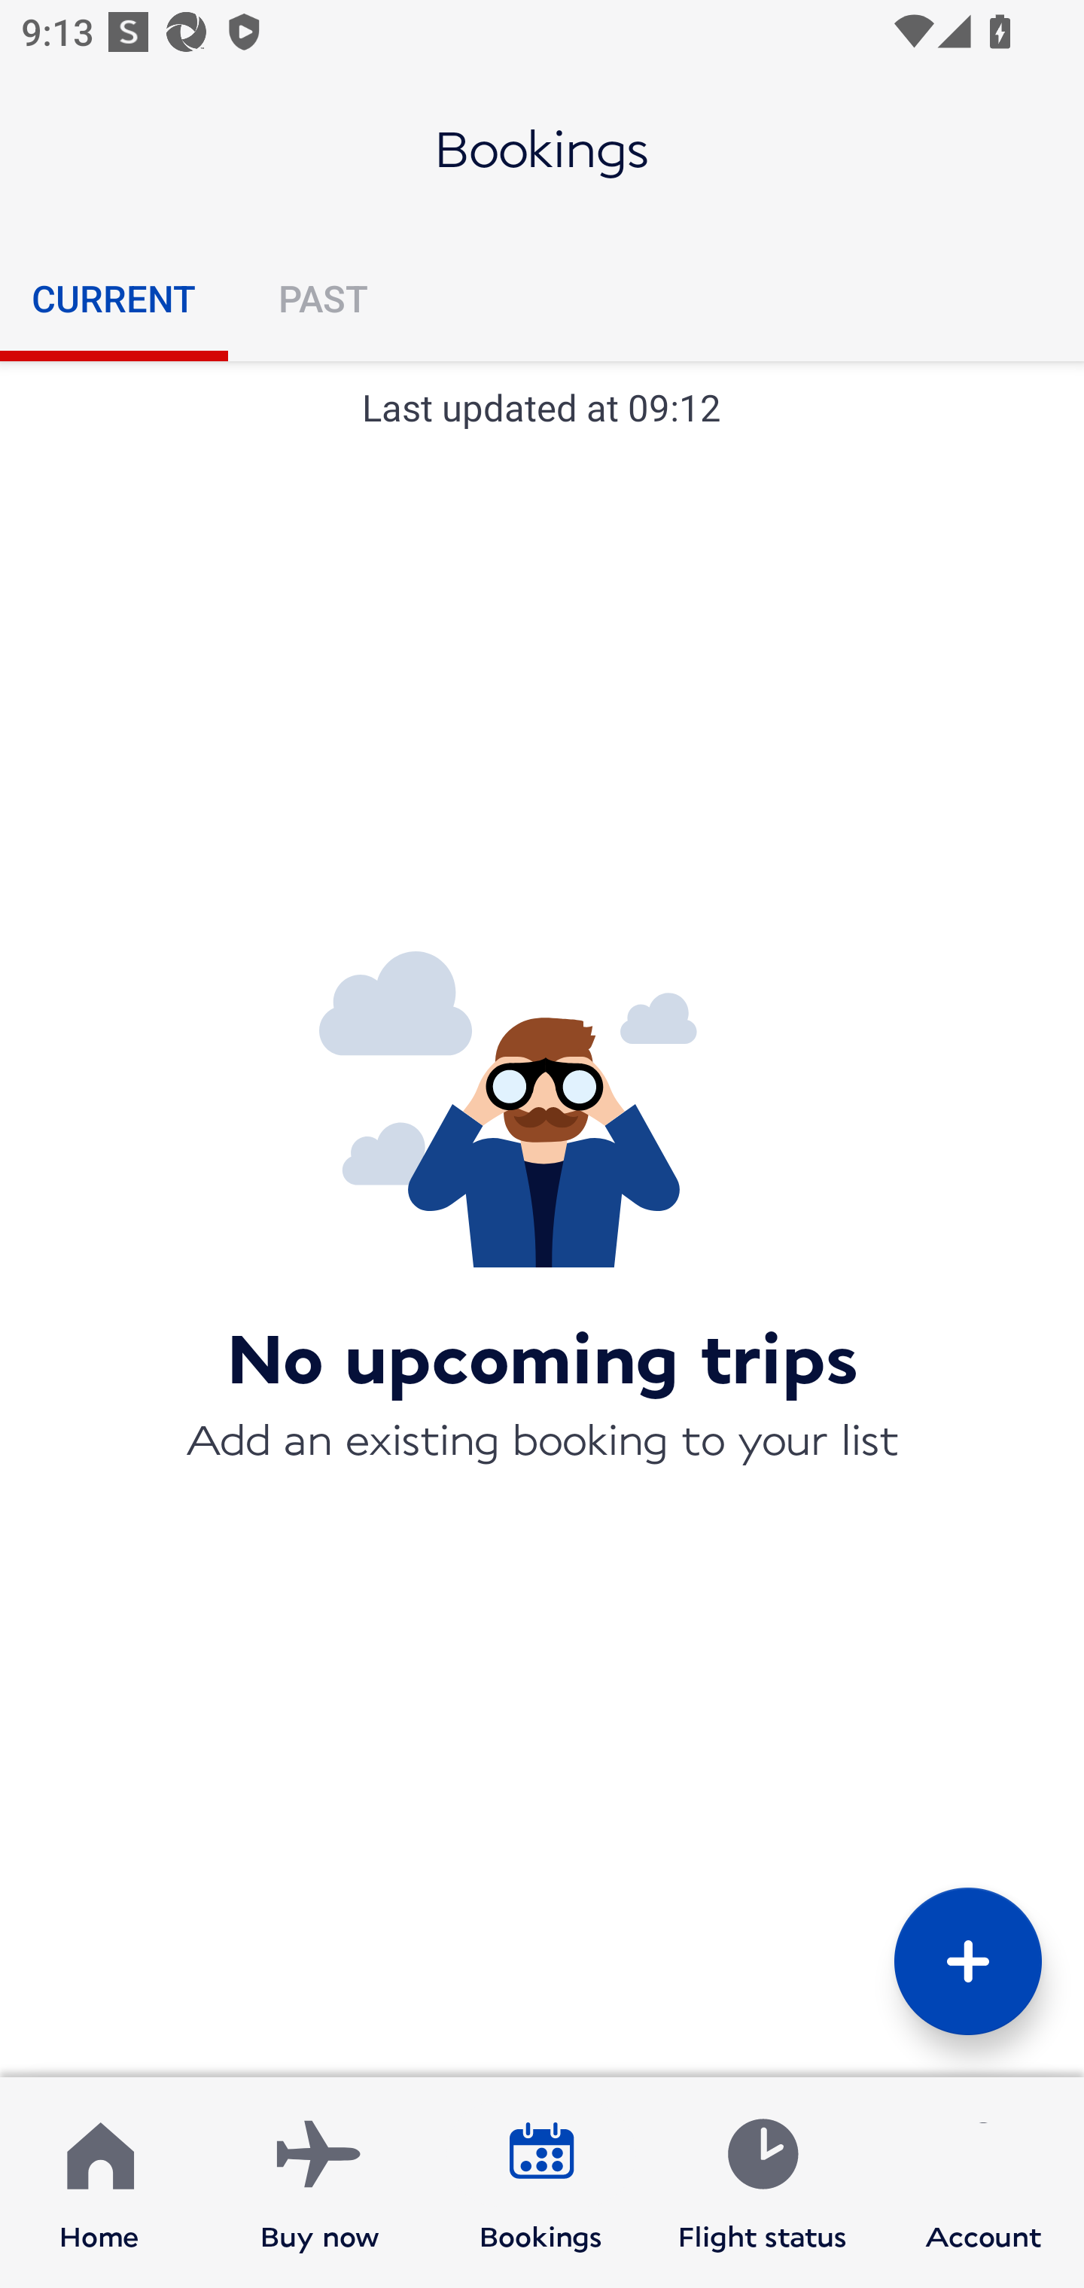 This screenshot has height=2288, width=1084. What do you see at coordinates (320, 2183) in the screenshot?
I see `Buy now` at bounding box center [320, 2183].